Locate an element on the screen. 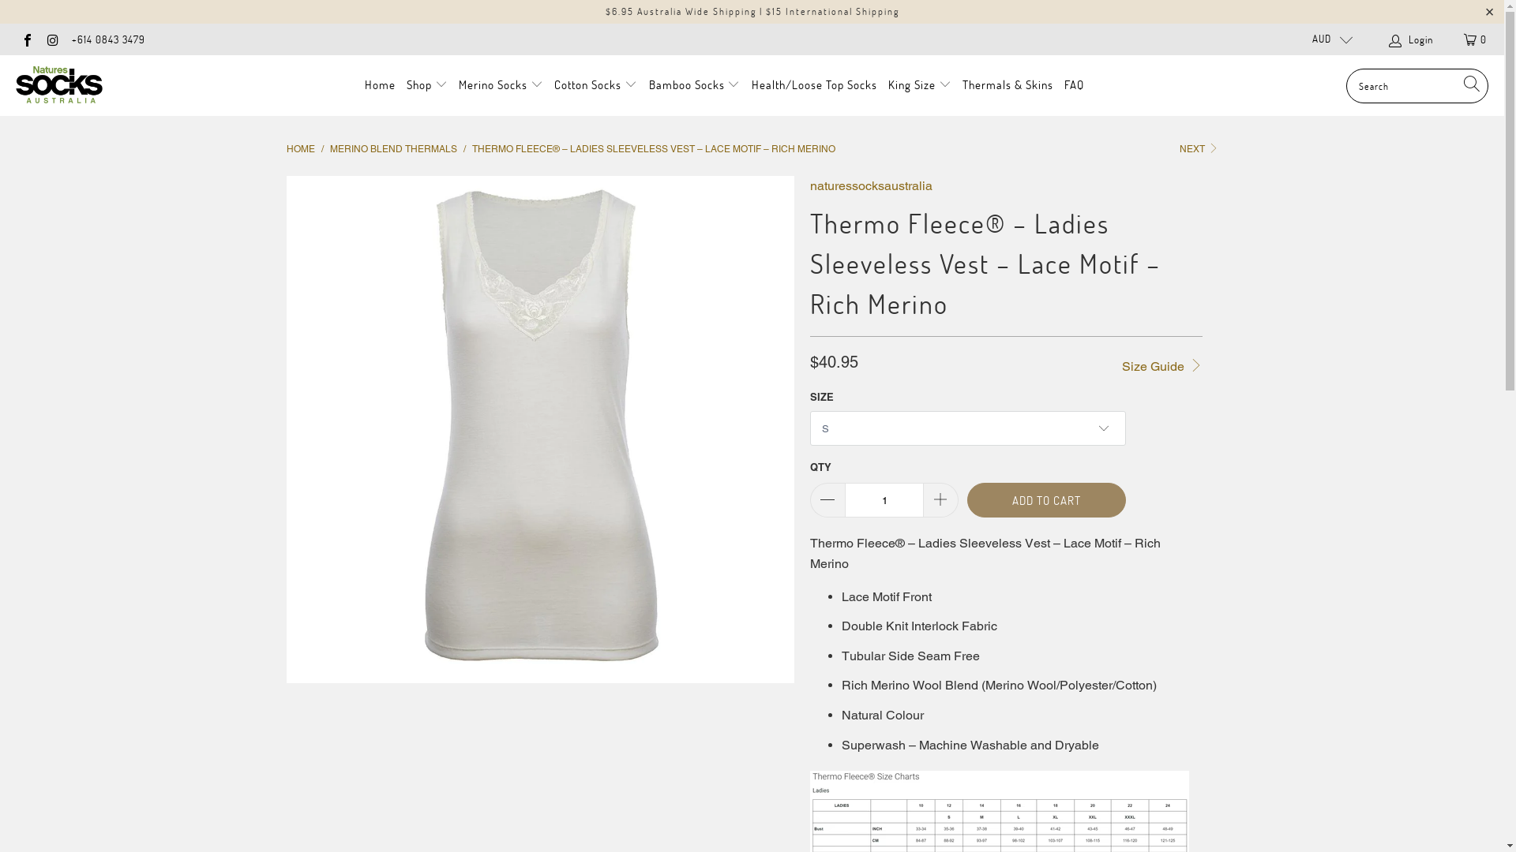  Login is located at coordinates (1412, 39).